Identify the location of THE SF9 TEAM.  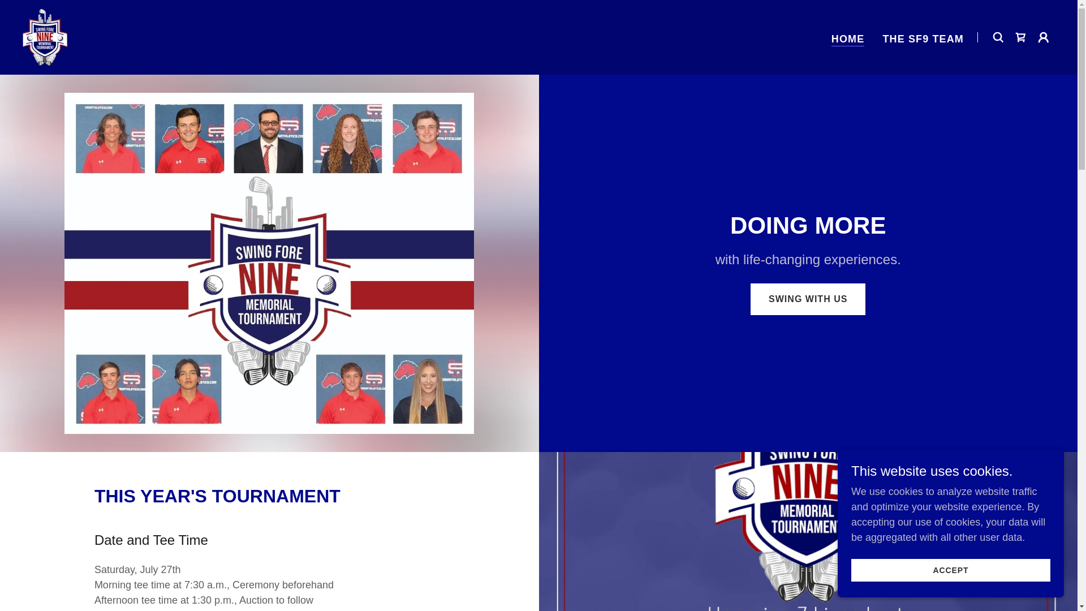
(923, 38).